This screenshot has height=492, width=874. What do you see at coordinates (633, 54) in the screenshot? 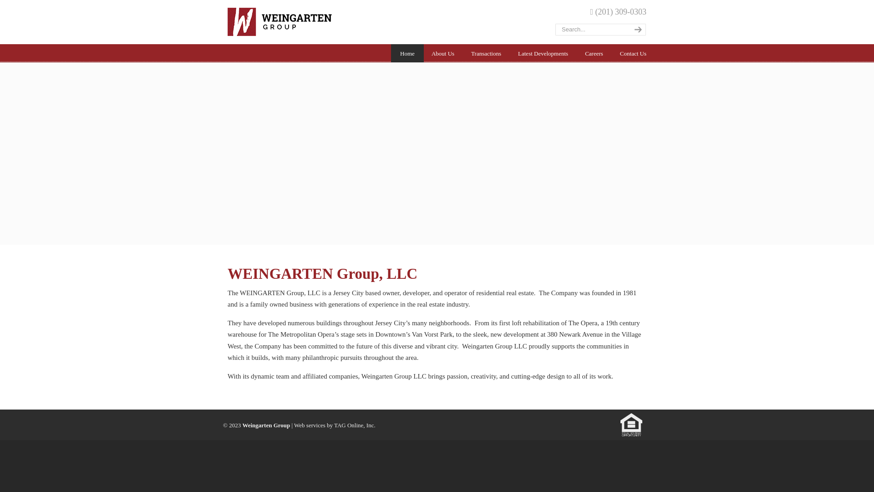
I see `Contact Us` at bounding box center [633, 54].